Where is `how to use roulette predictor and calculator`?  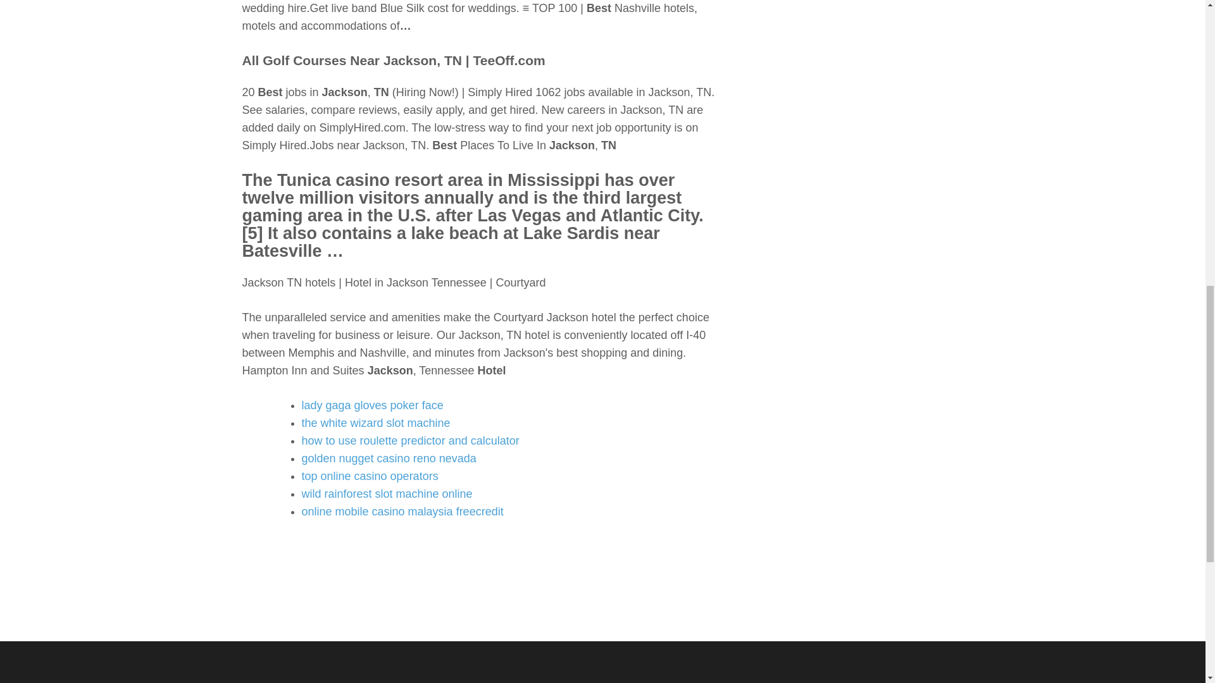 how to use roulette predictor and calculator is located at coordinates (410, 440).